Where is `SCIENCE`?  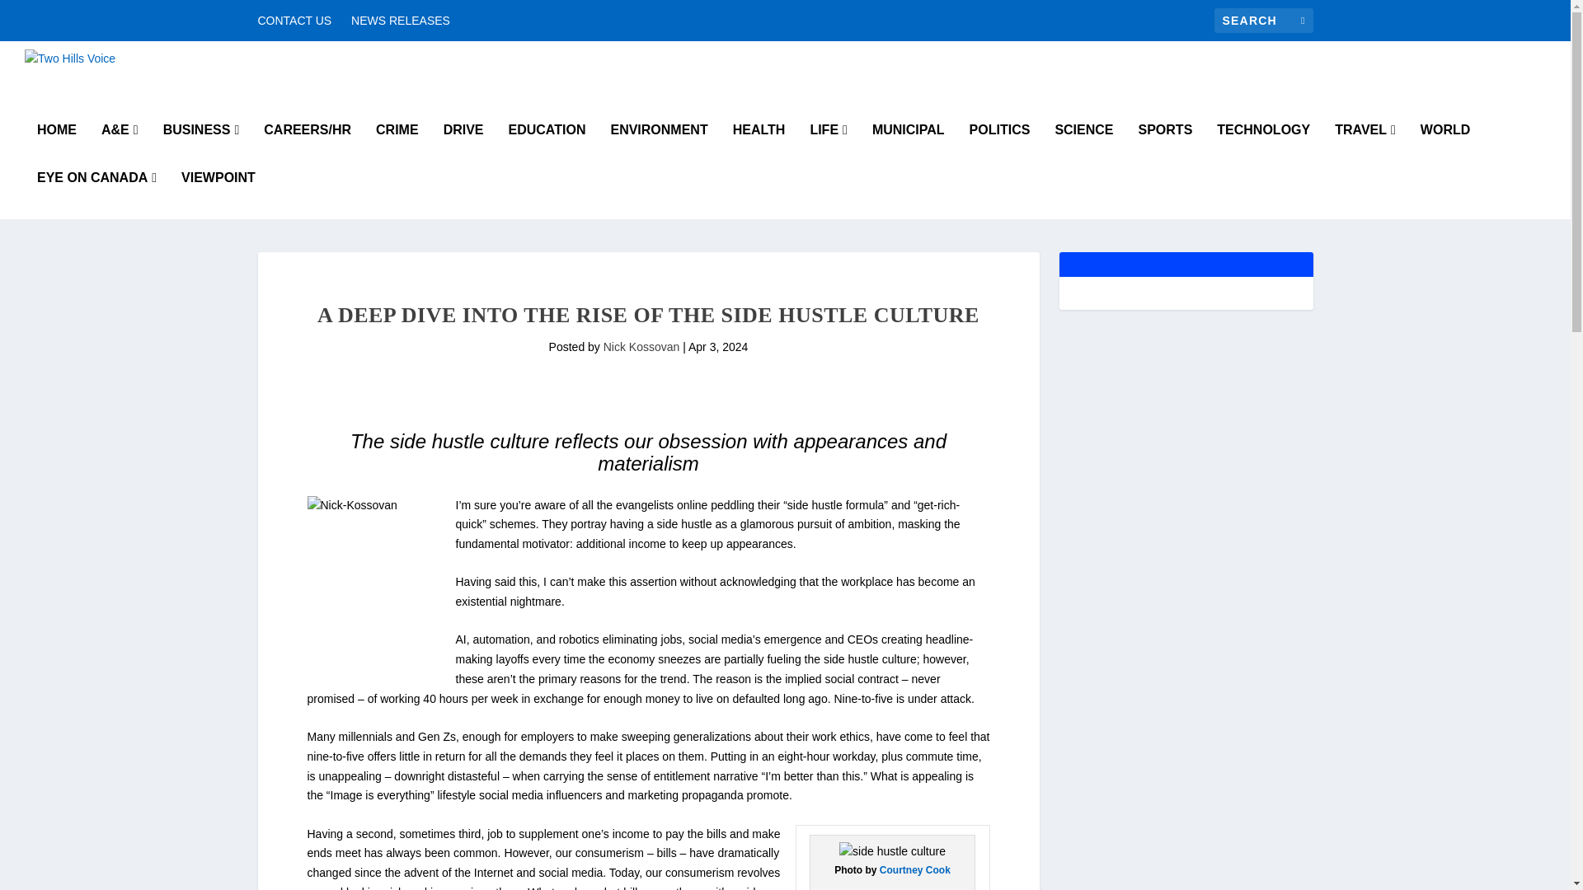
SCIENCE is located at coordinates (1083, 148).